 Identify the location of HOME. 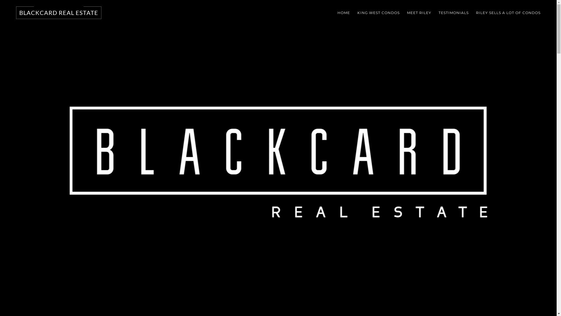
(344, 13).